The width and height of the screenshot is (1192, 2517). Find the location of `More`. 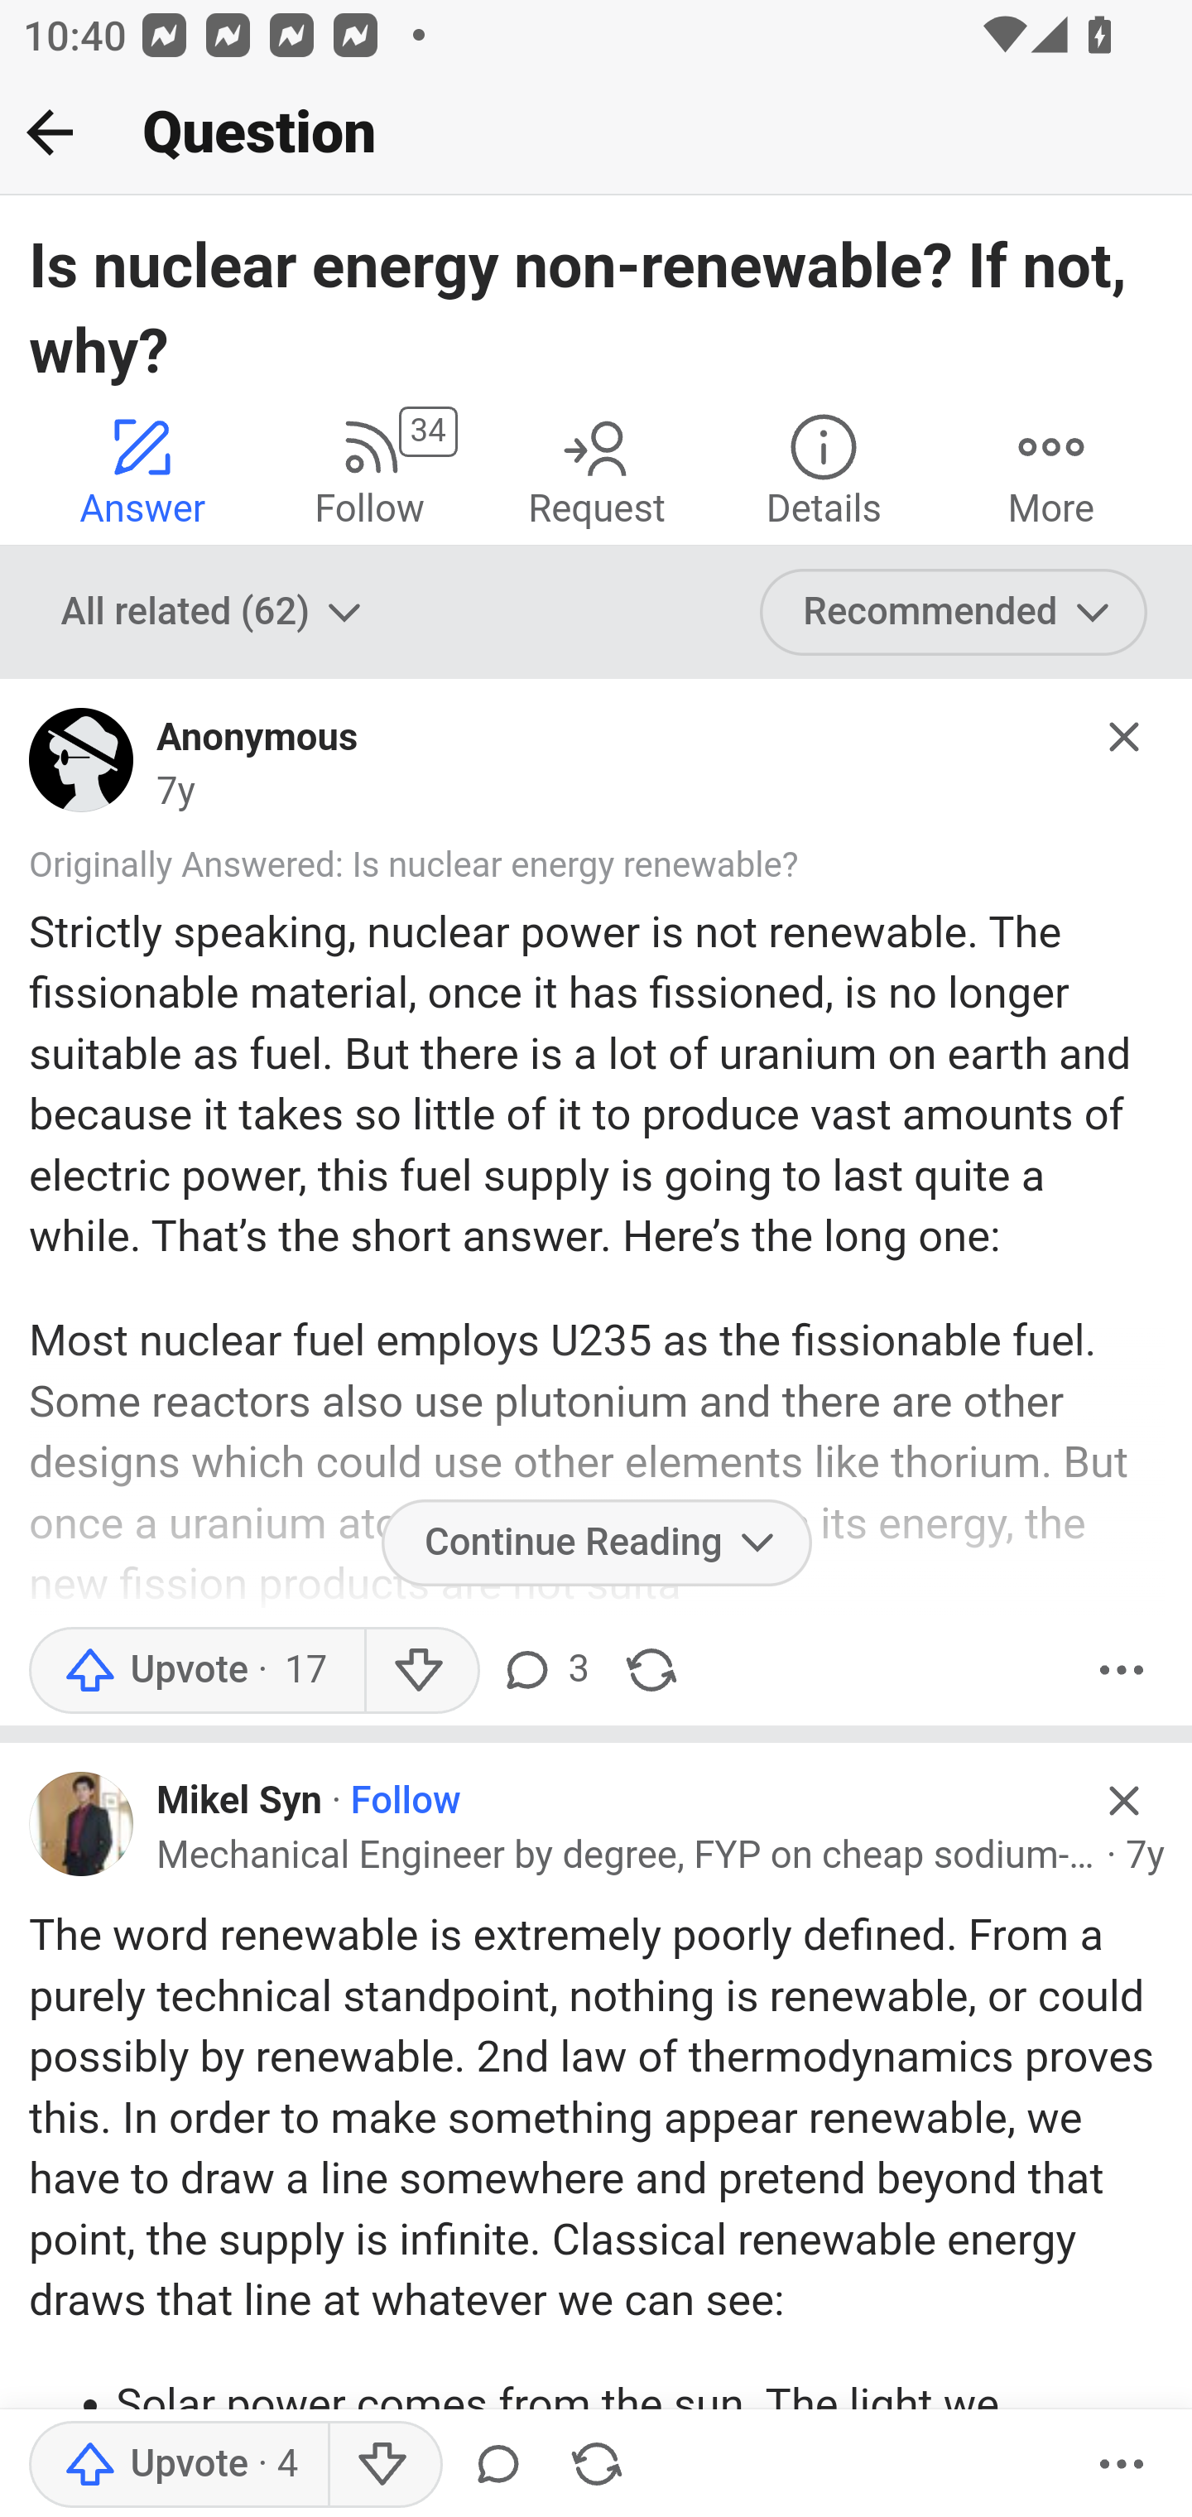

More is located at coordinates (1122, 1668).